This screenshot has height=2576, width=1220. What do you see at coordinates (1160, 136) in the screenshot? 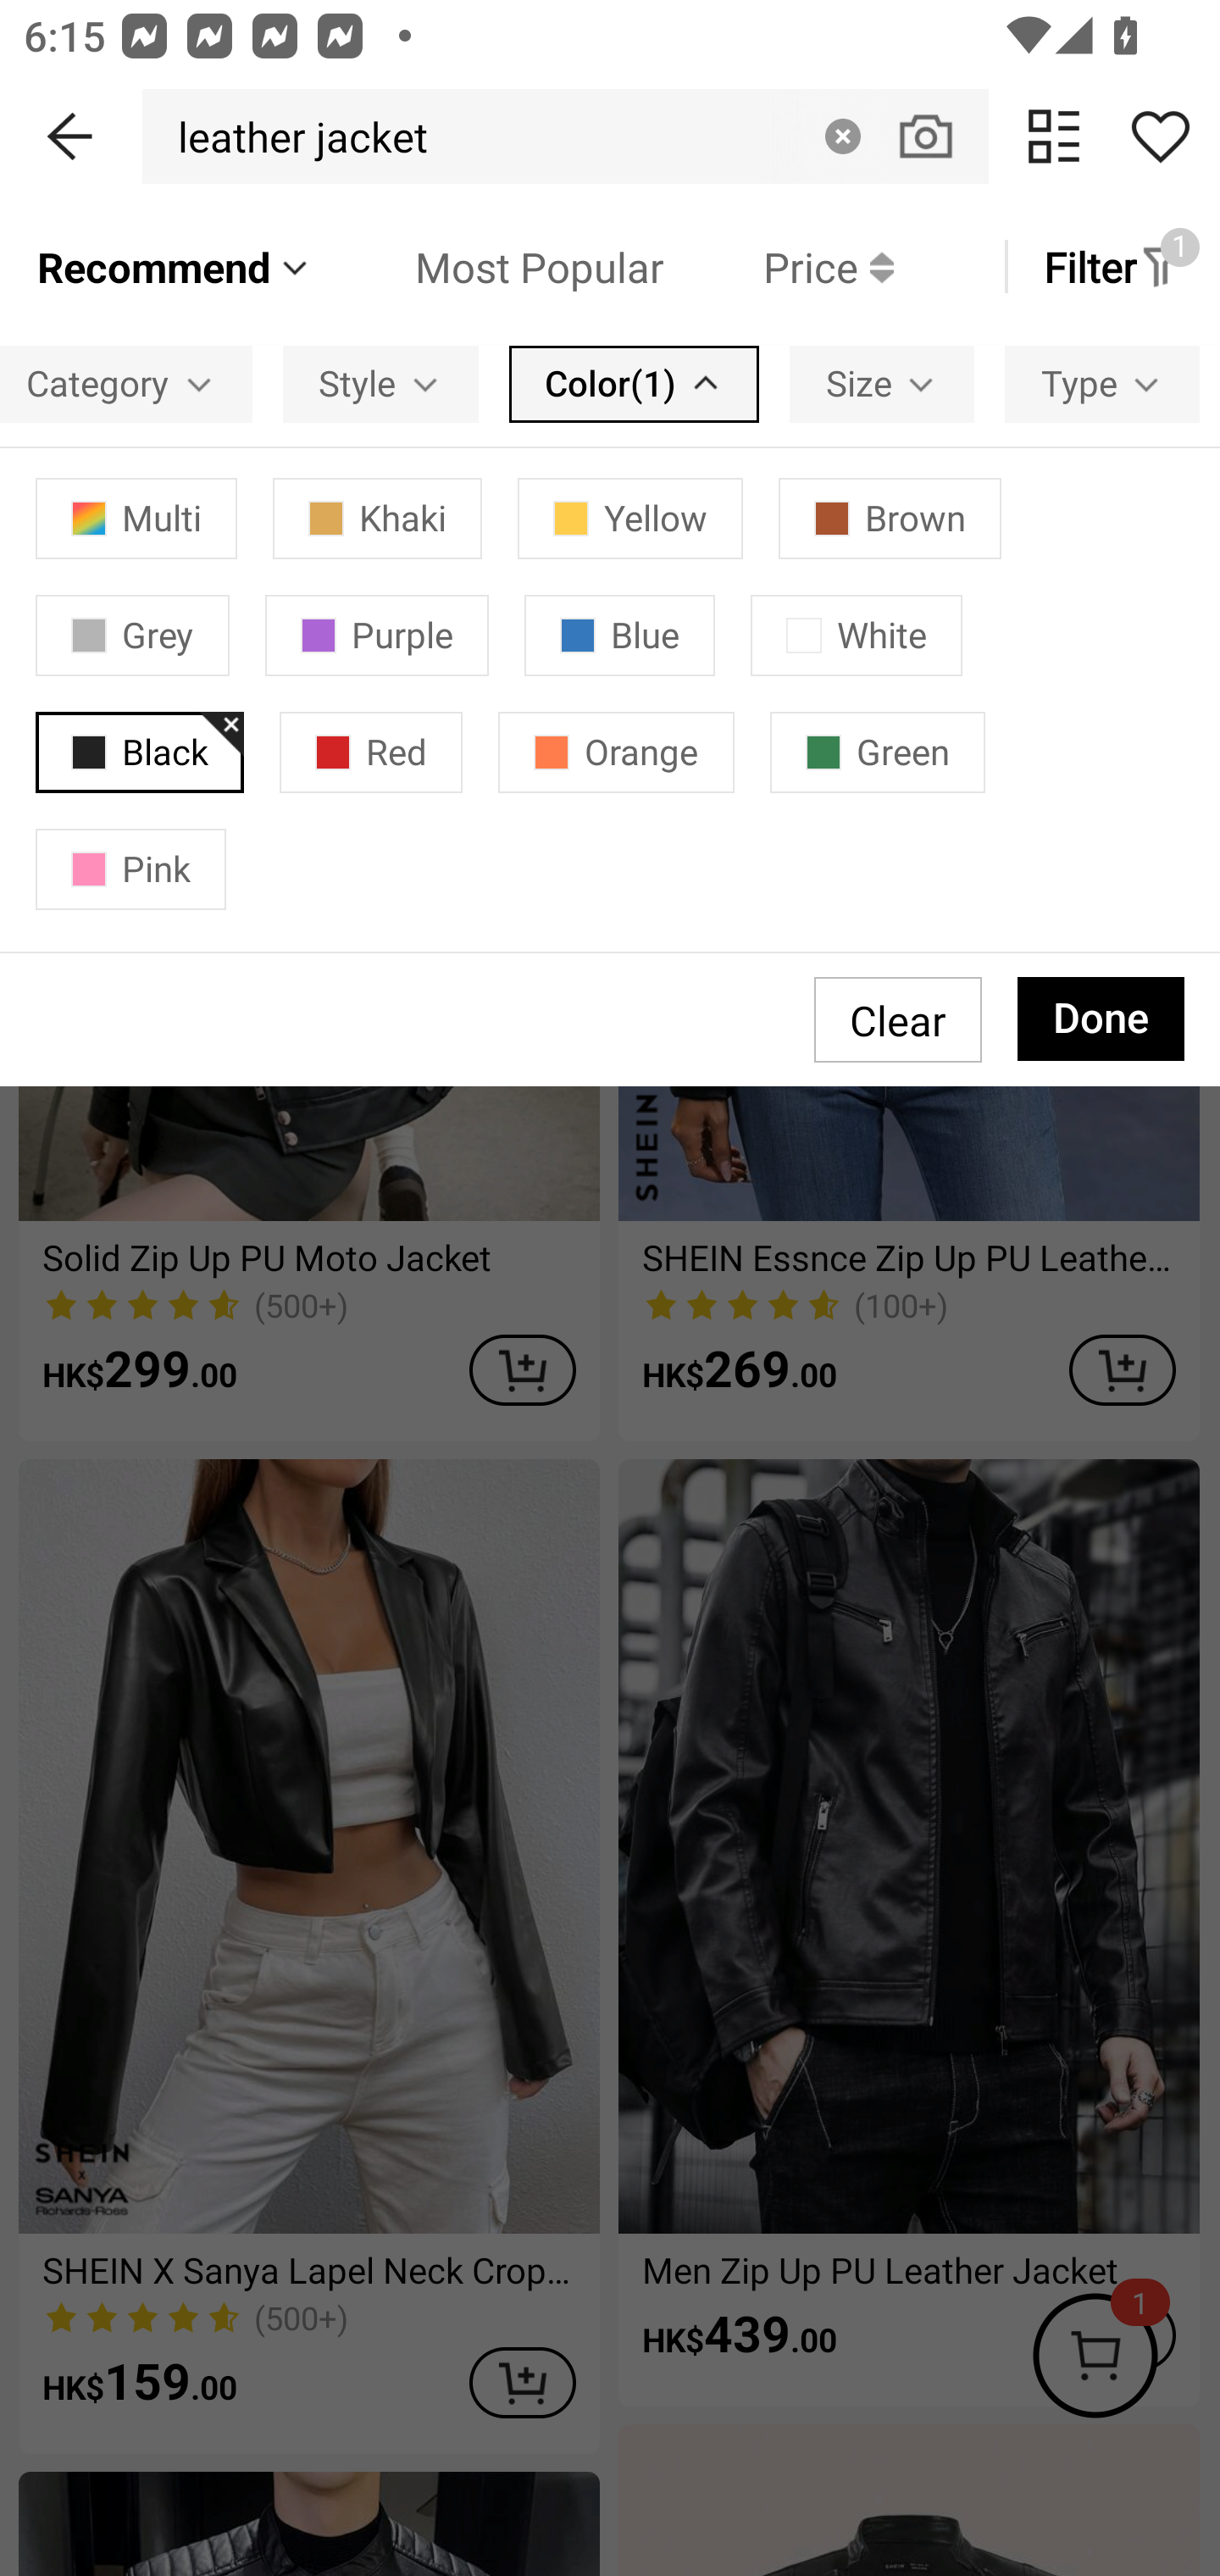
I see `Share` at bounding box center [1160, 136].